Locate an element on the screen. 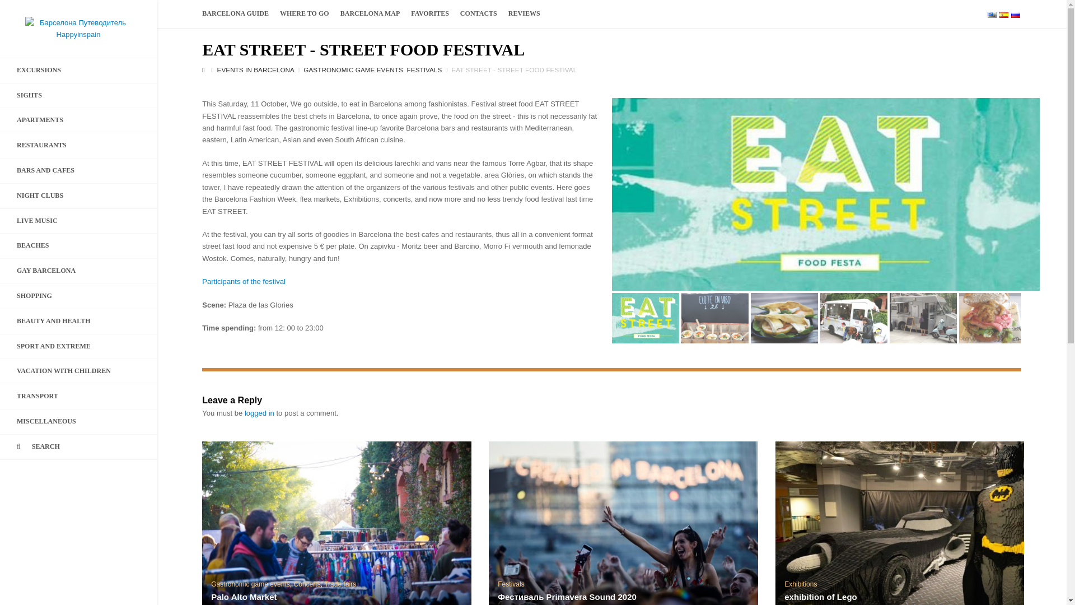 This screenshot has height=605, width=1075. BARS AND CAFES is located at coordinates (78, 170).